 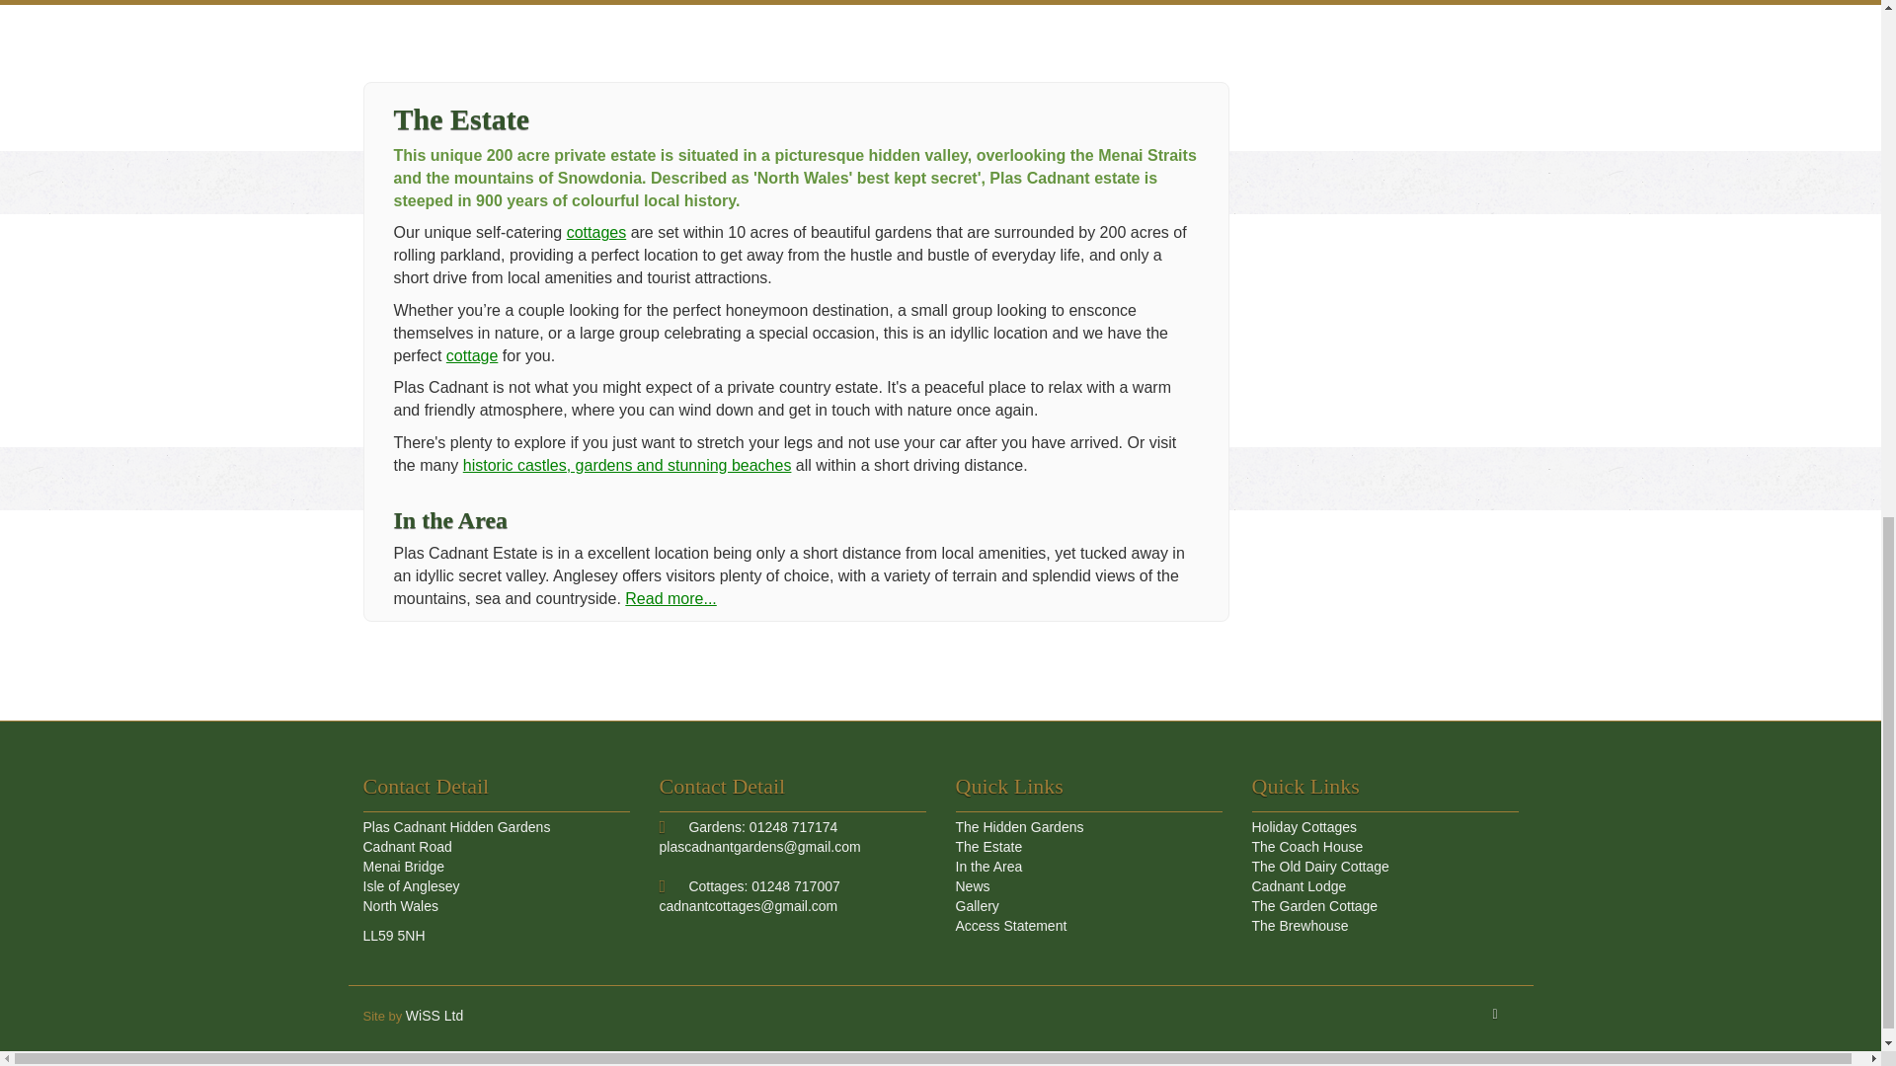 I want to click on Gallery, so click(x=977, y=906).